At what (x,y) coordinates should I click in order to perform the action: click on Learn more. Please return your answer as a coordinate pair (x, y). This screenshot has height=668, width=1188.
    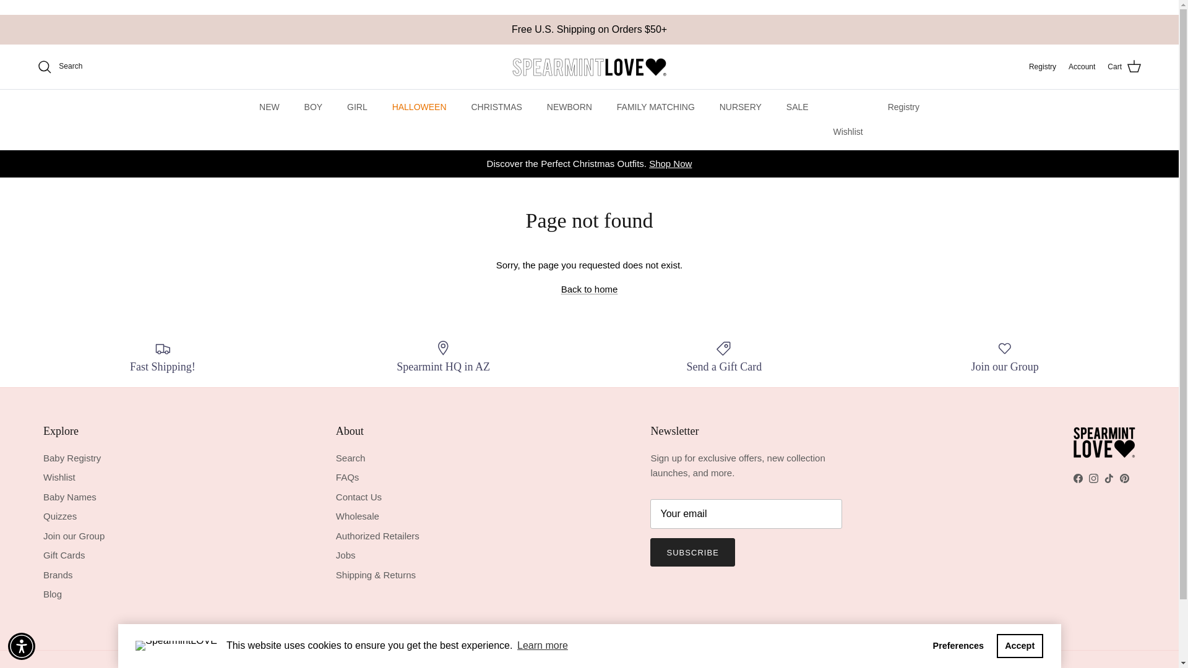
    Looking at the image, I should click on (543, 646).